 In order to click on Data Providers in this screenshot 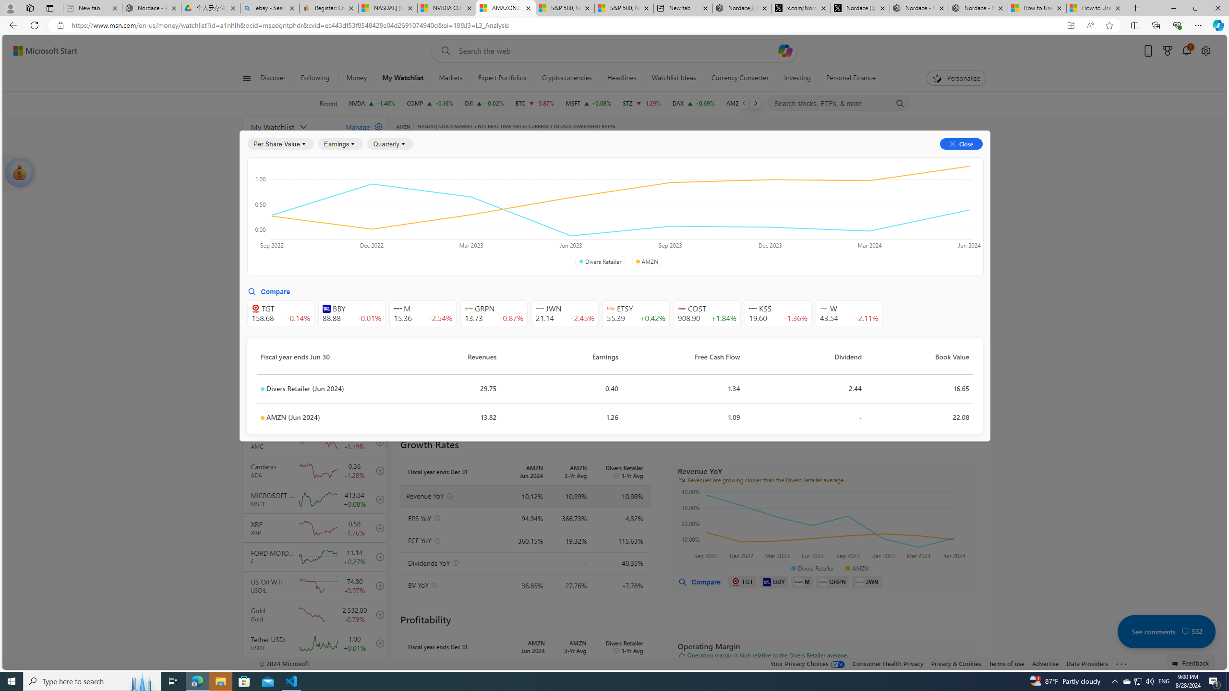, I will do `click(1088, 663)`.